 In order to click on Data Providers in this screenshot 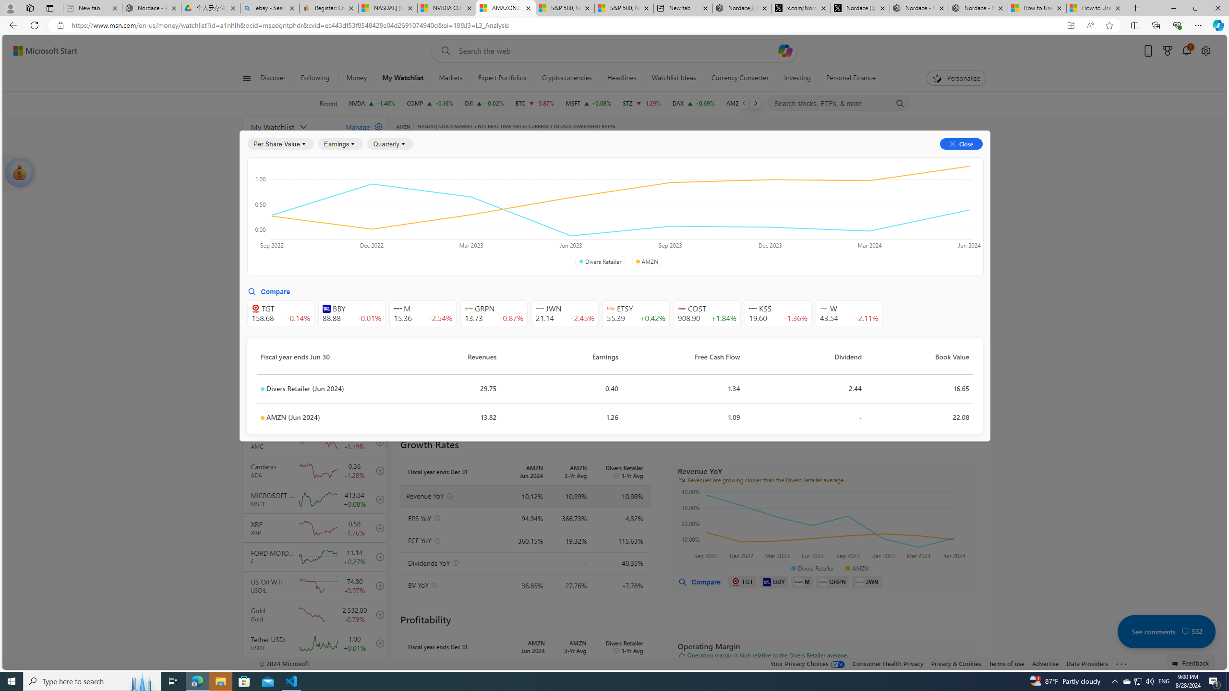, I will do `click(1088, 663)`.